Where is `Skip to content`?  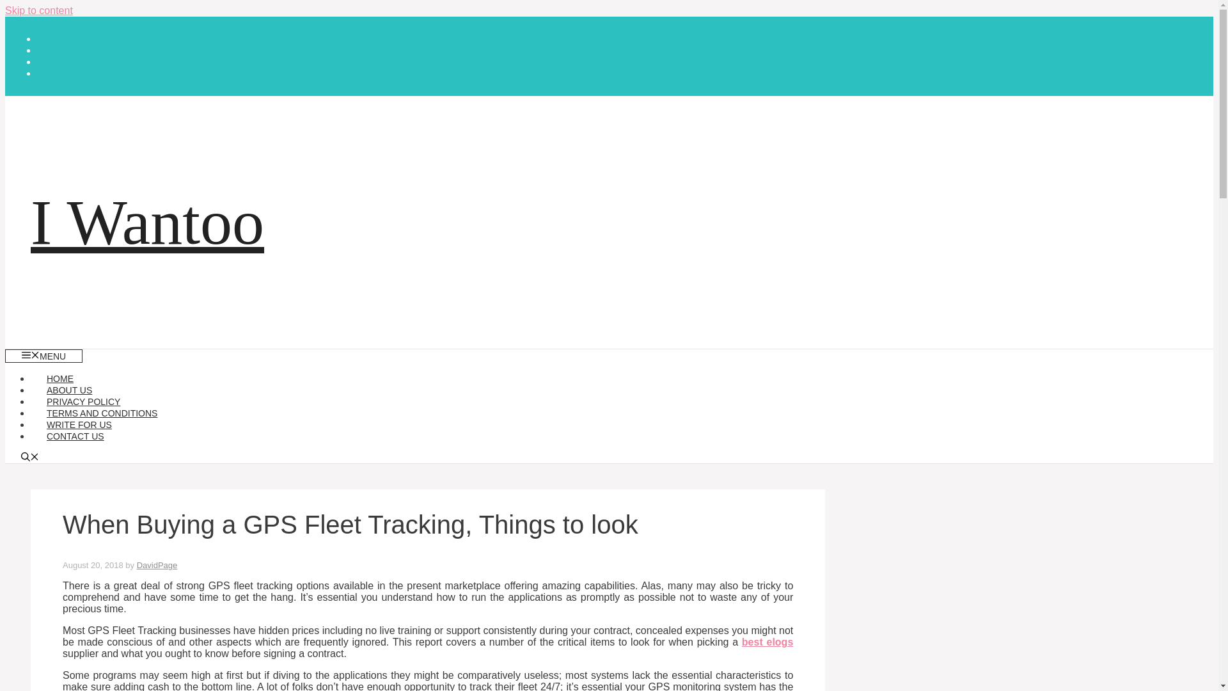
Skip to content is located at coordinates (38, 10).